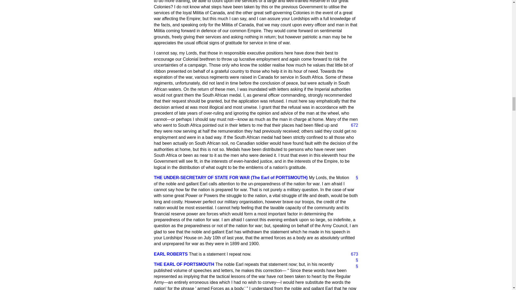 The height and width of the screenshot is (290, 516). I want to click on THE EARL OF PORTSMOUTH, so click(184, 264).